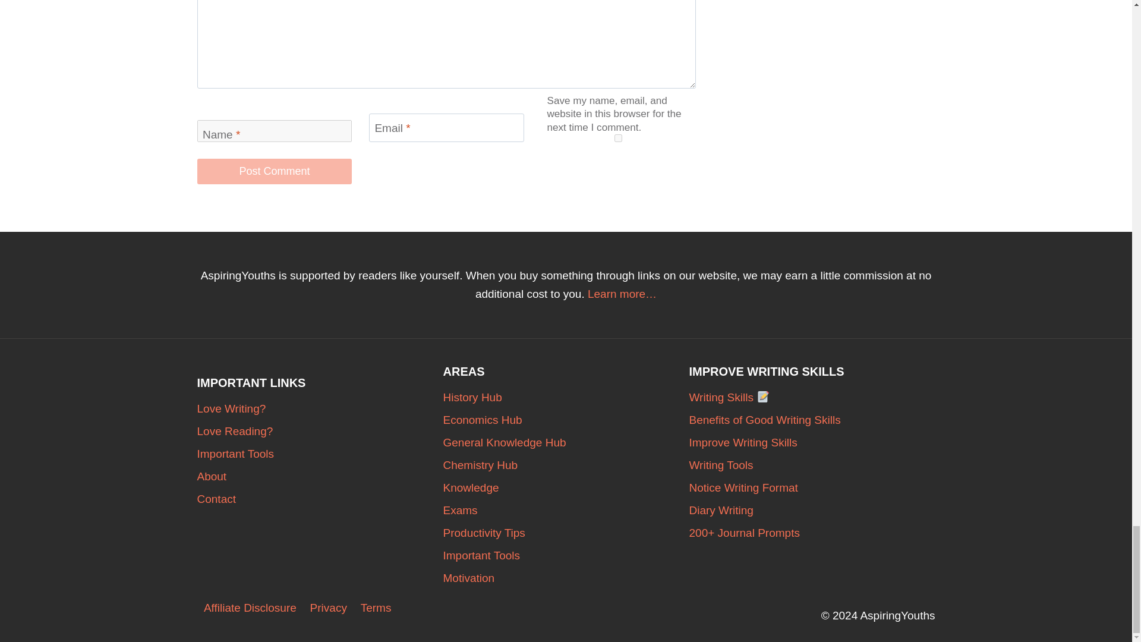 Image resolution: width=1141 pixels, height=642 pixels. I want to click on Love Writing?, so click(320, 409).